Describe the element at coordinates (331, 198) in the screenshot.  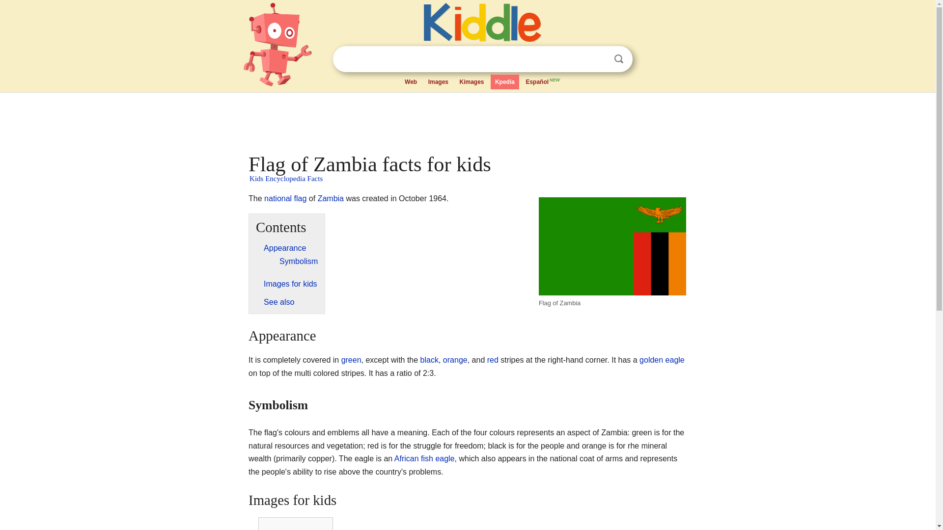
I see `Zambia` at that location.